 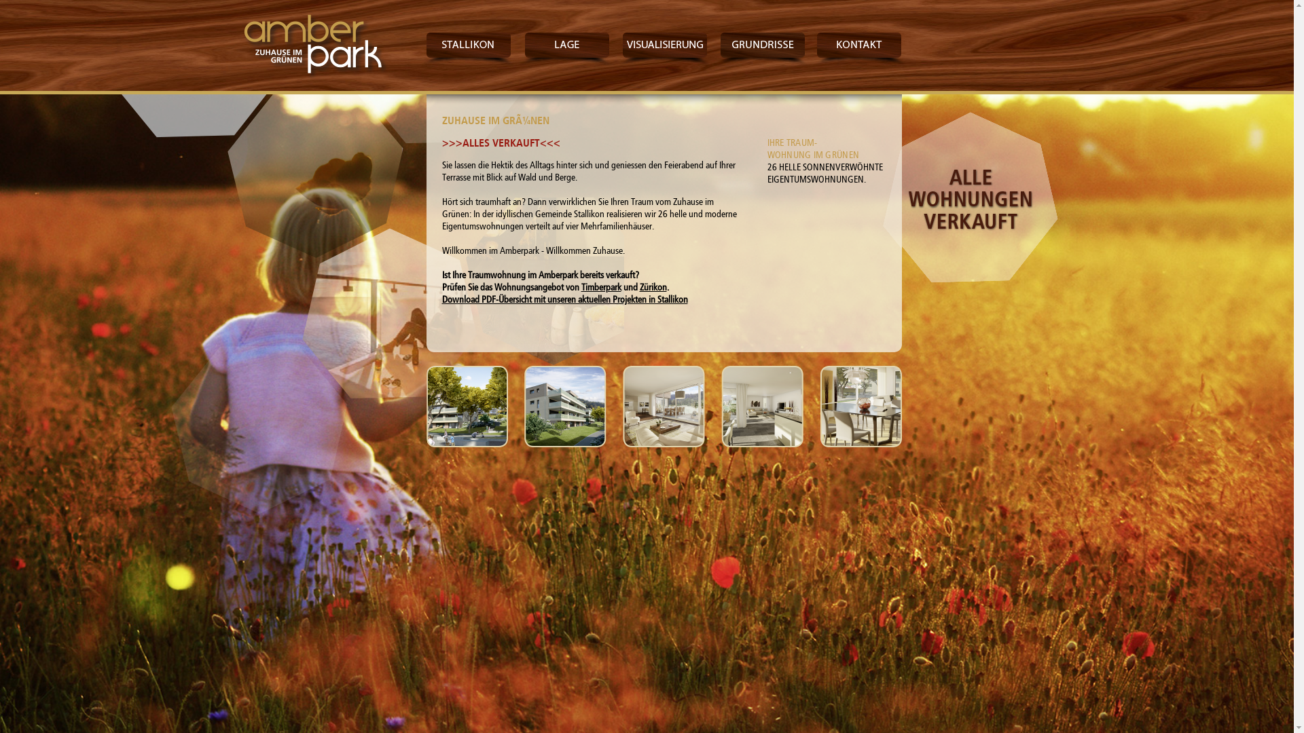 I want to click on  , so click(x=860, y=50).